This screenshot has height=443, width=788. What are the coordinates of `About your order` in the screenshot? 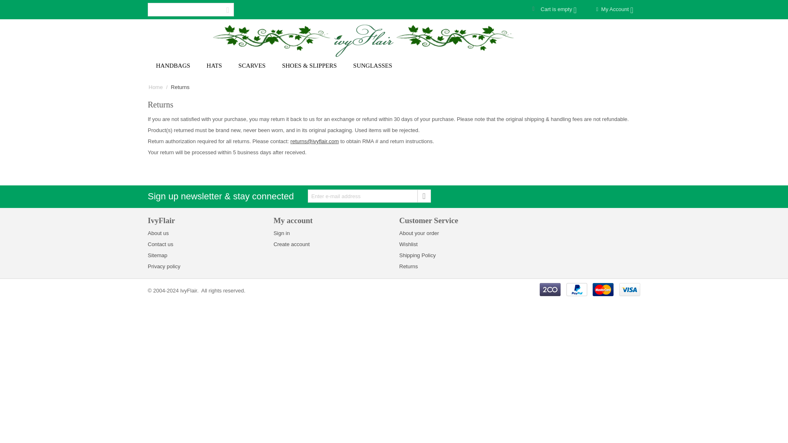 It's located at (419, 233).